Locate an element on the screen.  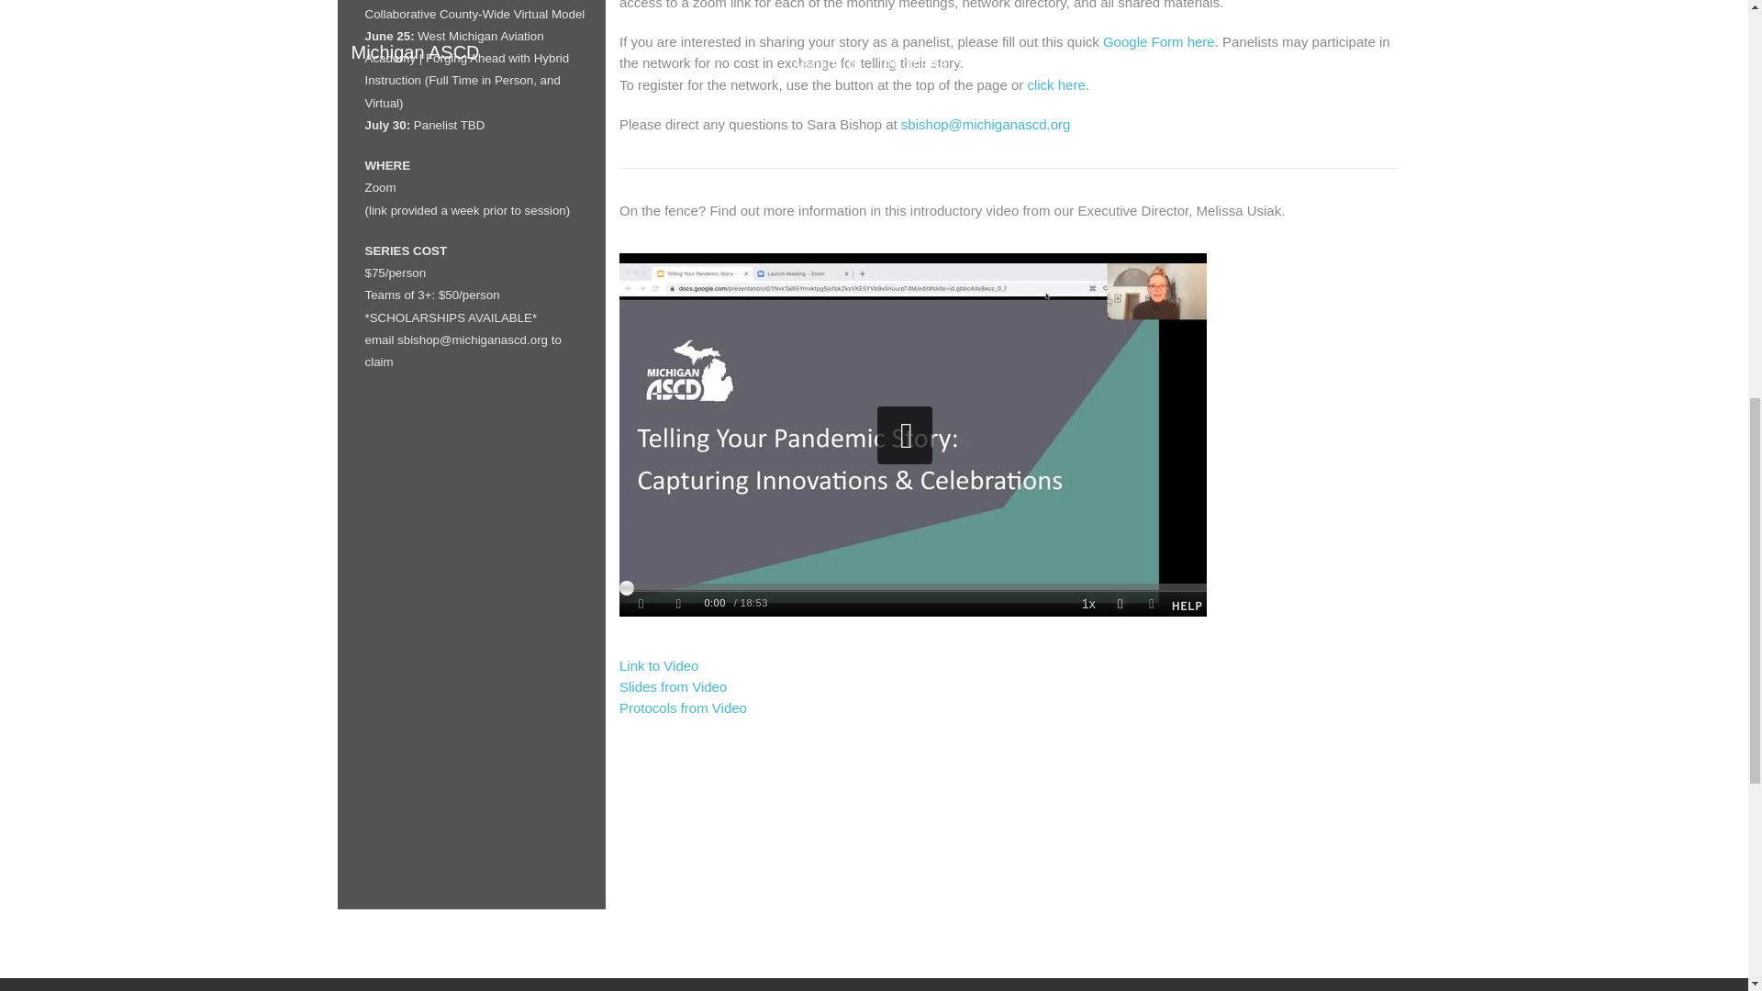
click here is located at coordinates (1054, 84).